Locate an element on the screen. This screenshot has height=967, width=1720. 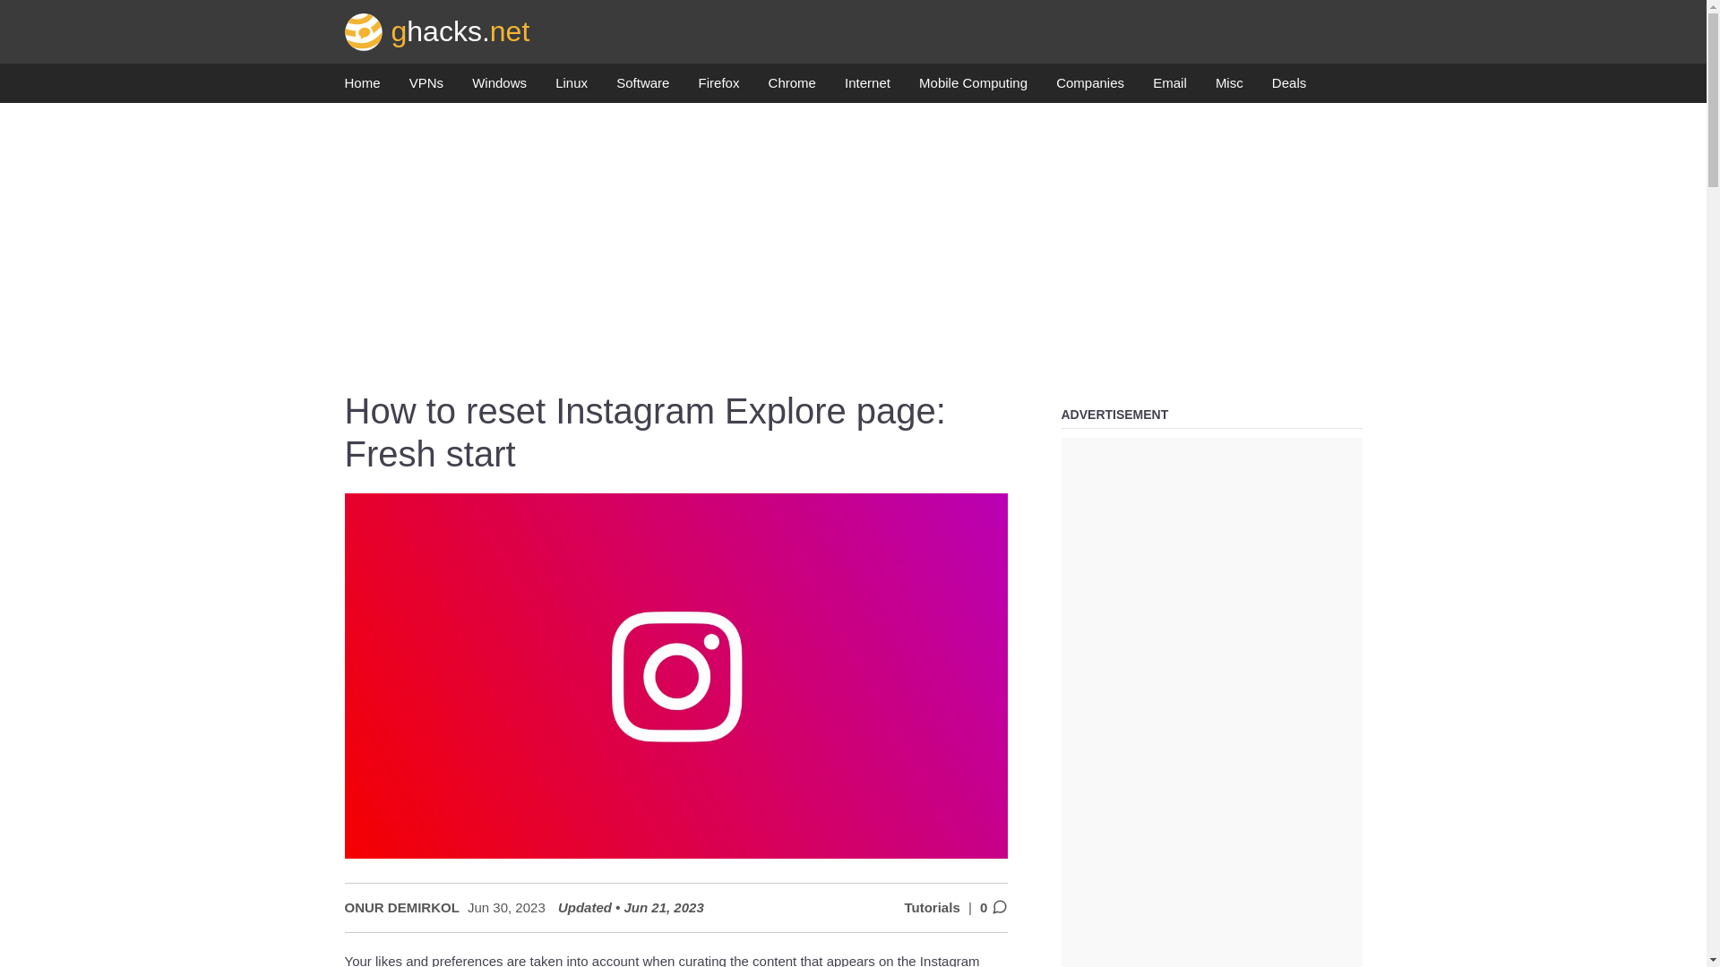
Windows is located at coordinates (498, 88).